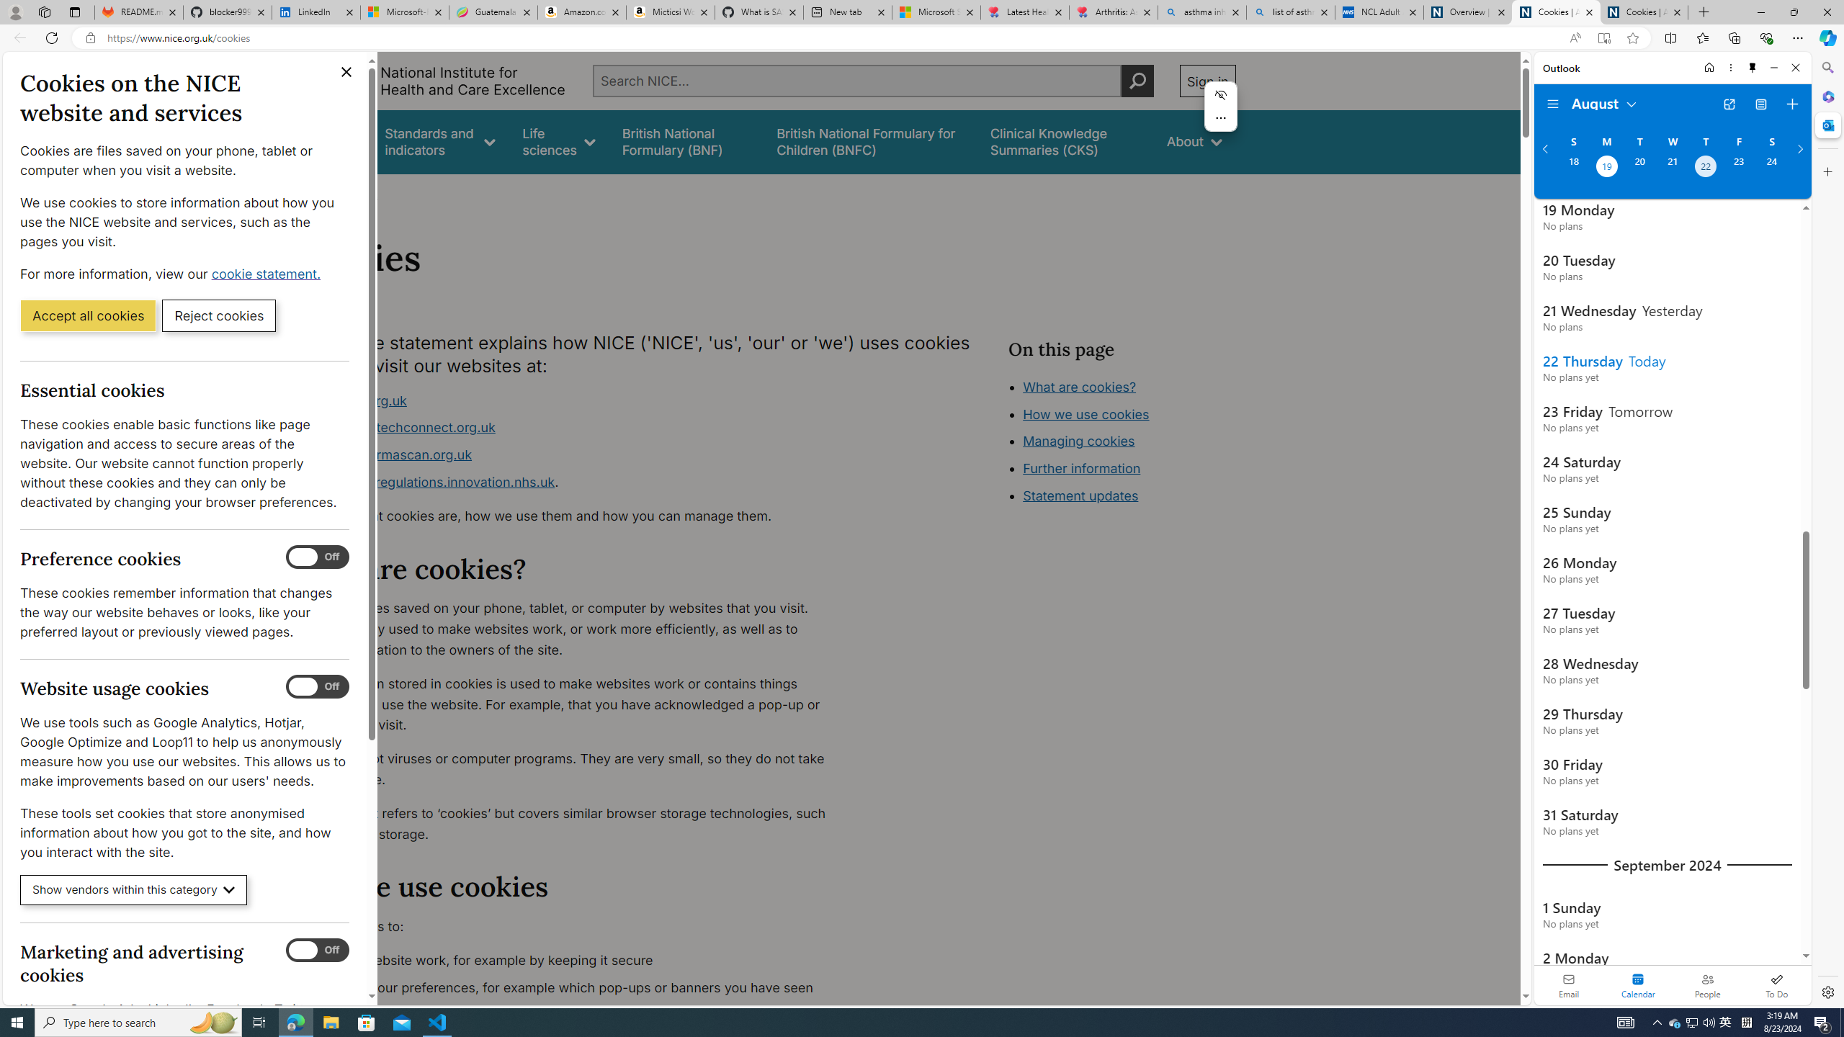 The width and height of the screenshot is (1844, 1037). Describe the element at coordinates (1638, 985) in the screenshot. I see `Selected calendar module. Date today is 22` at that location.